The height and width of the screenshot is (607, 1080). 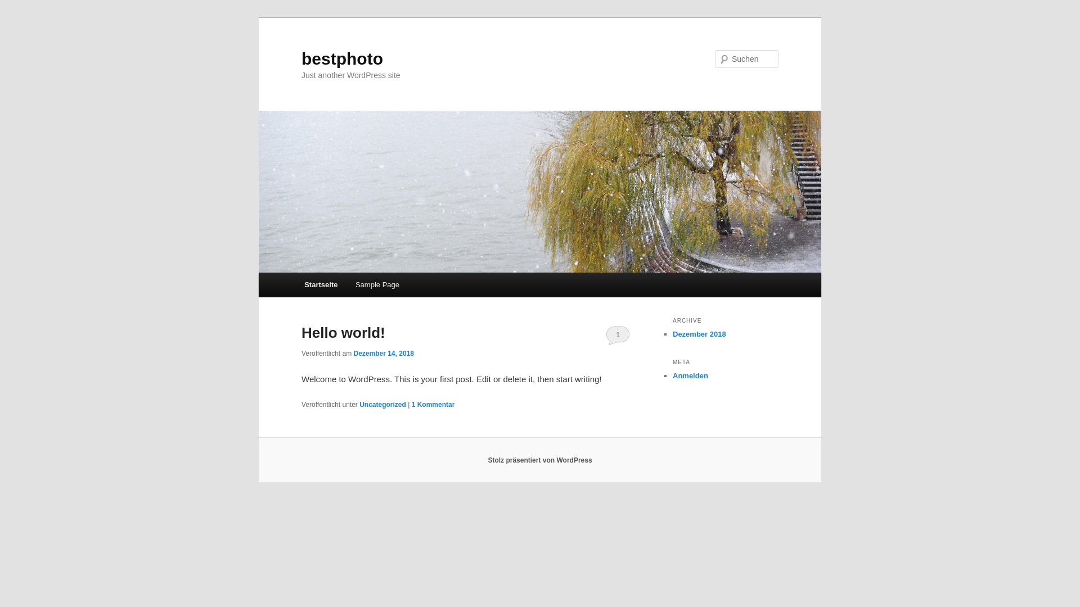 I want to click on 1 Kommentar, so click(x=433, y=405).